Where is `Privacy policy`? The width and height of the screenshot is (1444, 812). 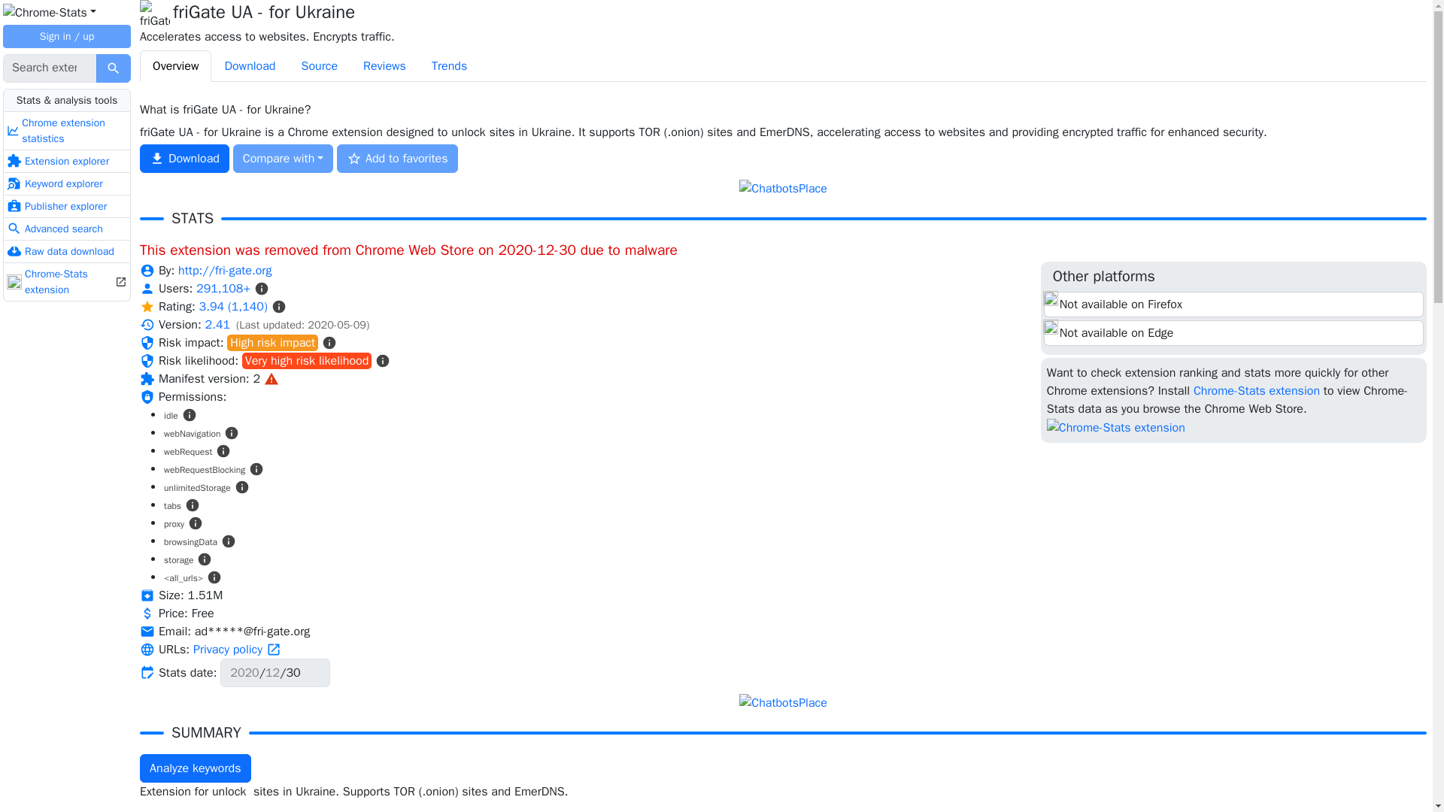
Privacy policy is located at coordinates (238, 650).